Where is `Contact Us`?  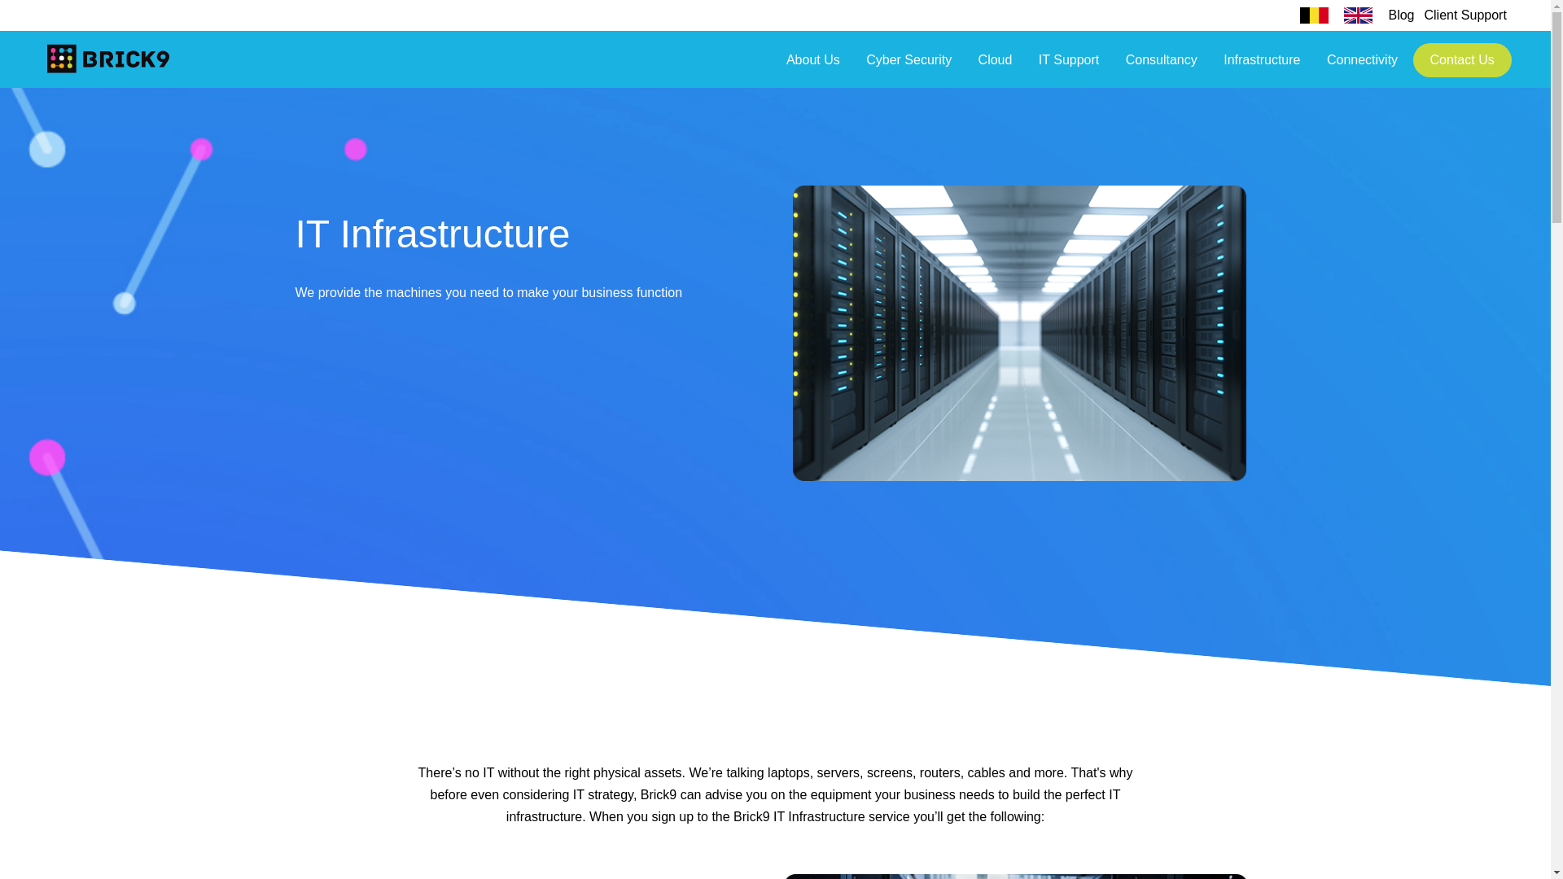
Contact Us is located at coordinates (1462, 60).